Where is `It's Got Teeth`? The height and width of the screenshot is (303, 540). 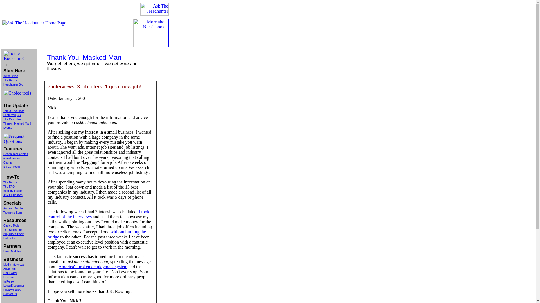
It's Got Teeth is located at coordinates (11, 167).